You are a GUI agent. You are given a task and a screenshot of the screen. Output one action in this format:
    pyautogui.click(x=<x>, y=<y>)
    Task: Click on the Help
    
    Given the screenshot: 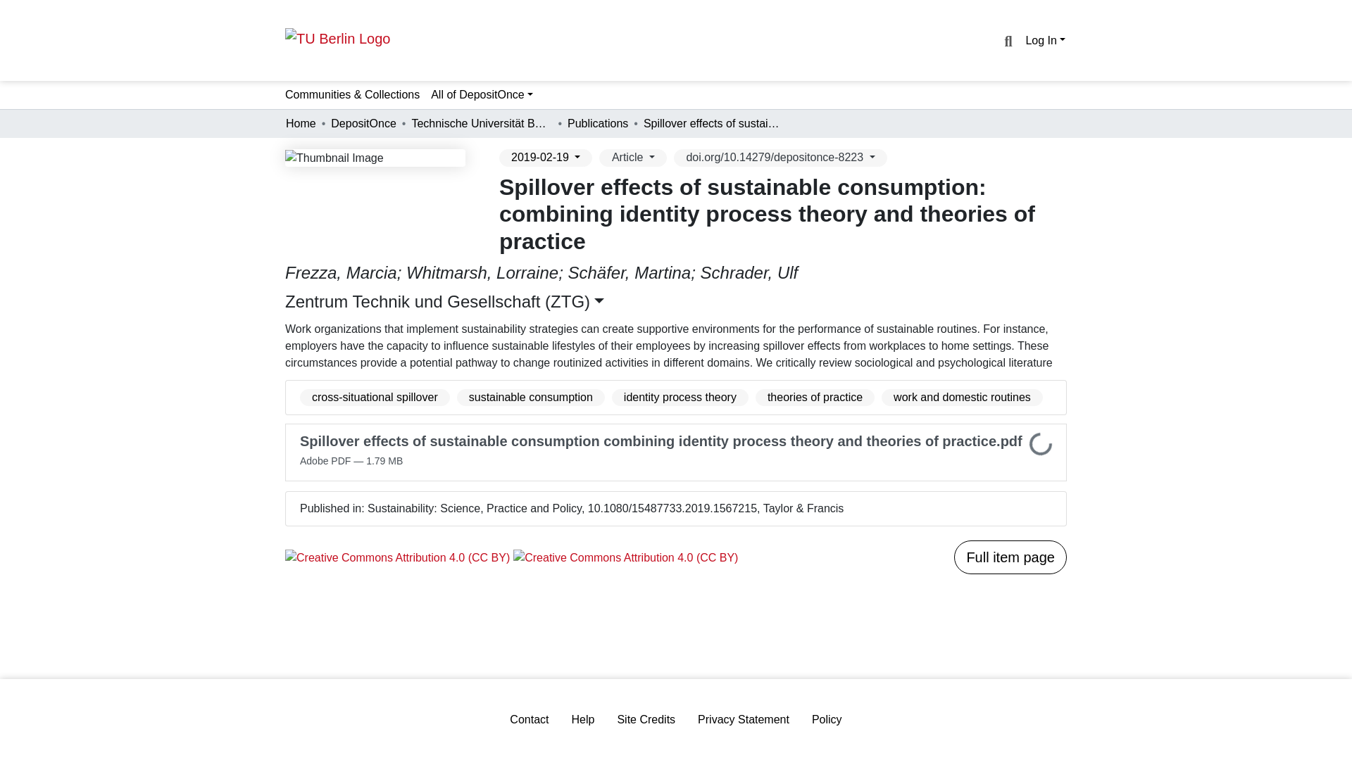 What is the action you would take?
    pyautogui.click(x=583, y=719)
    